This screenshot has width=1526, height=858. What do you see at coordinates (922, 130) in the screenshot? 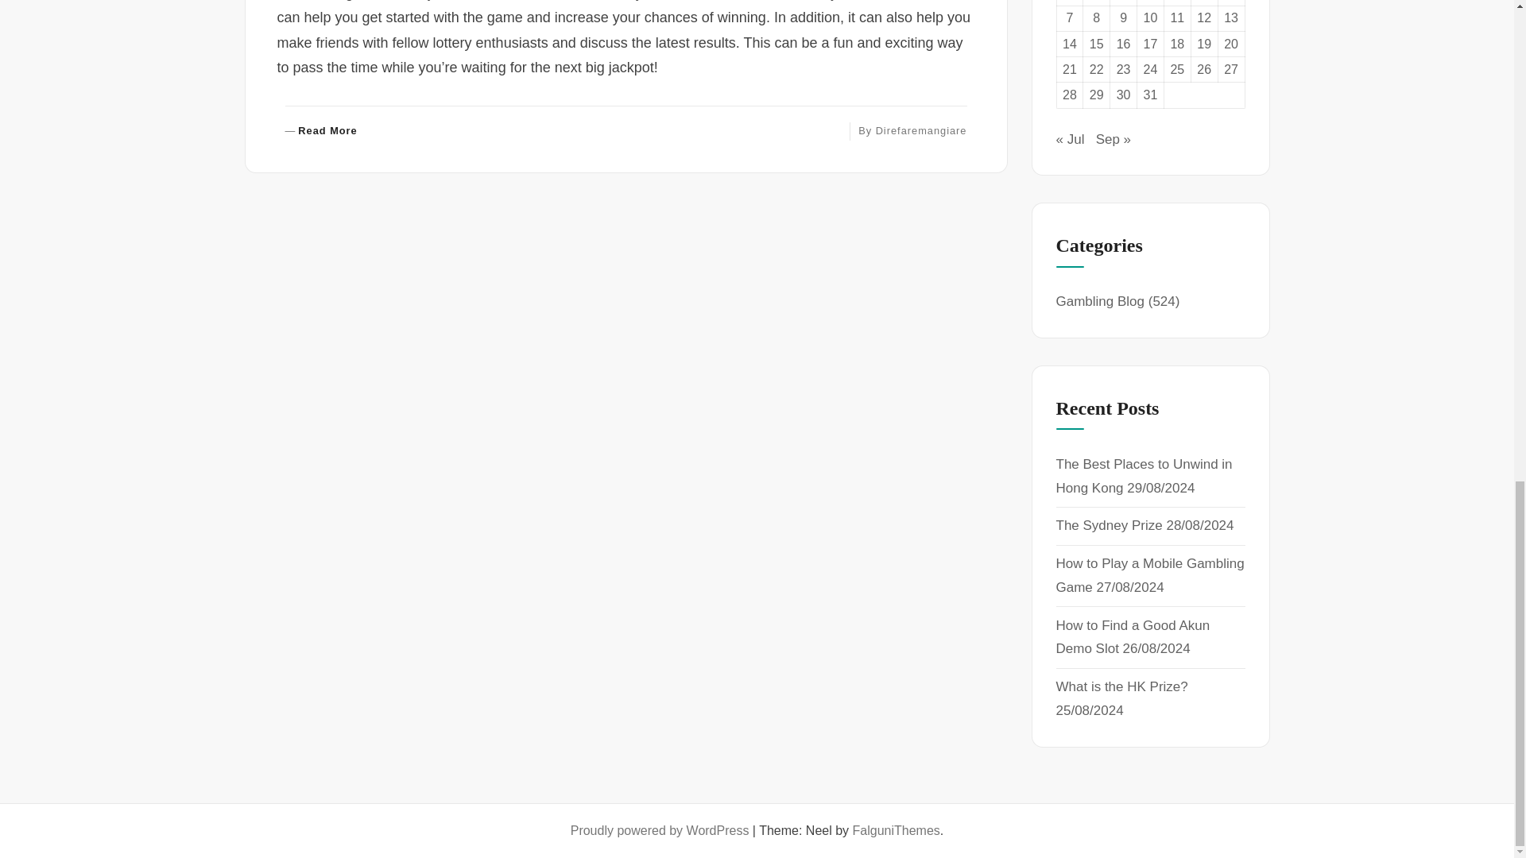
I see `Direfaremangiare` at bounding box center [922, 130].